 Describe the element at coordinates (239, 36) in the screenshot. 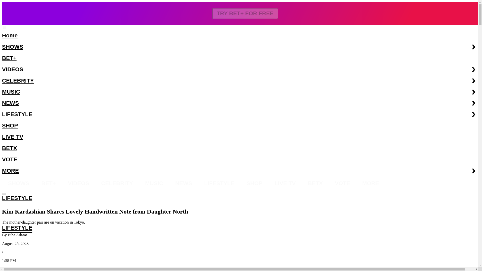

I see `Home` at that location.